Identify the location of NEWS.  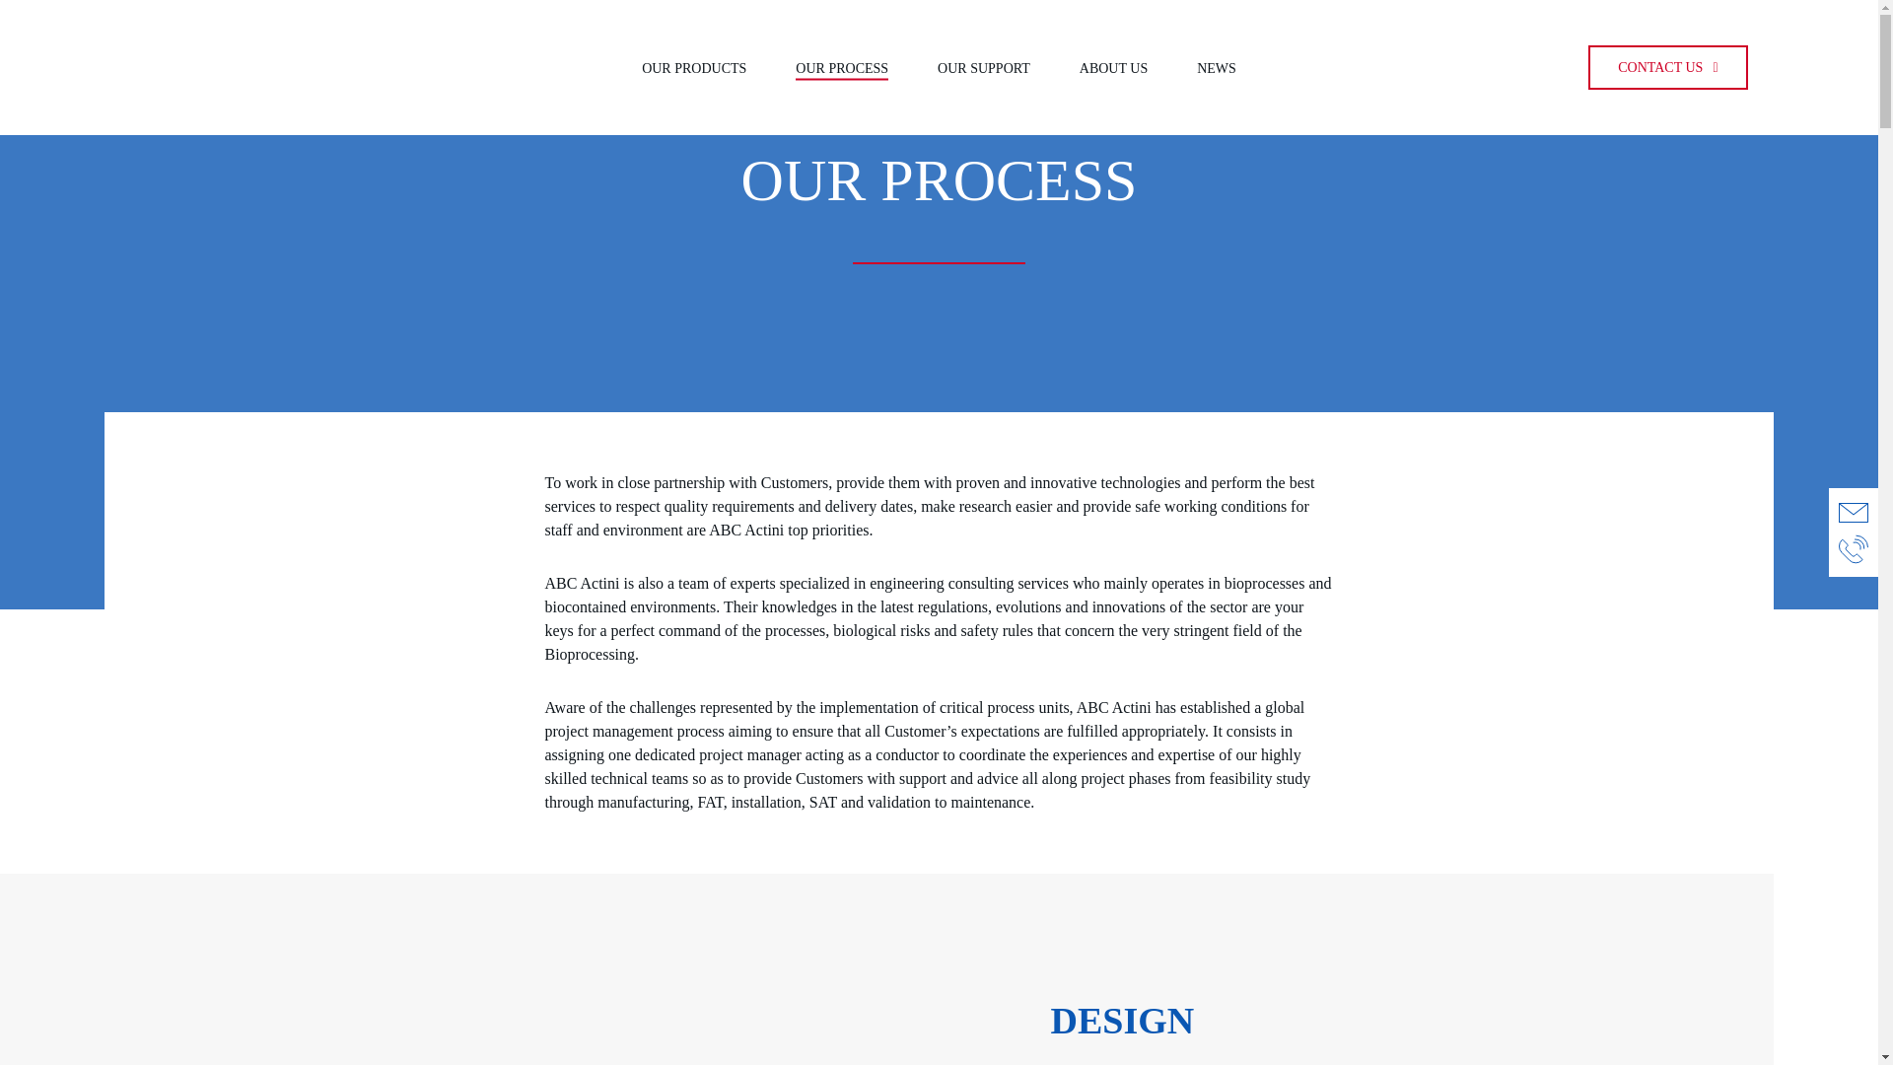
(1216, 67).